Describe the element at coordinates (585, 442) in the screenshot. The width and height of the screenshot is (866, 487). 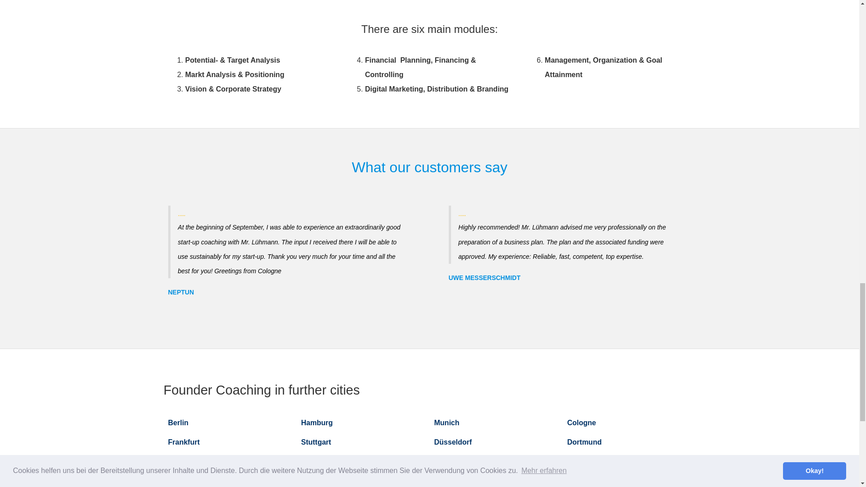
I see `Dortmund` at that location.